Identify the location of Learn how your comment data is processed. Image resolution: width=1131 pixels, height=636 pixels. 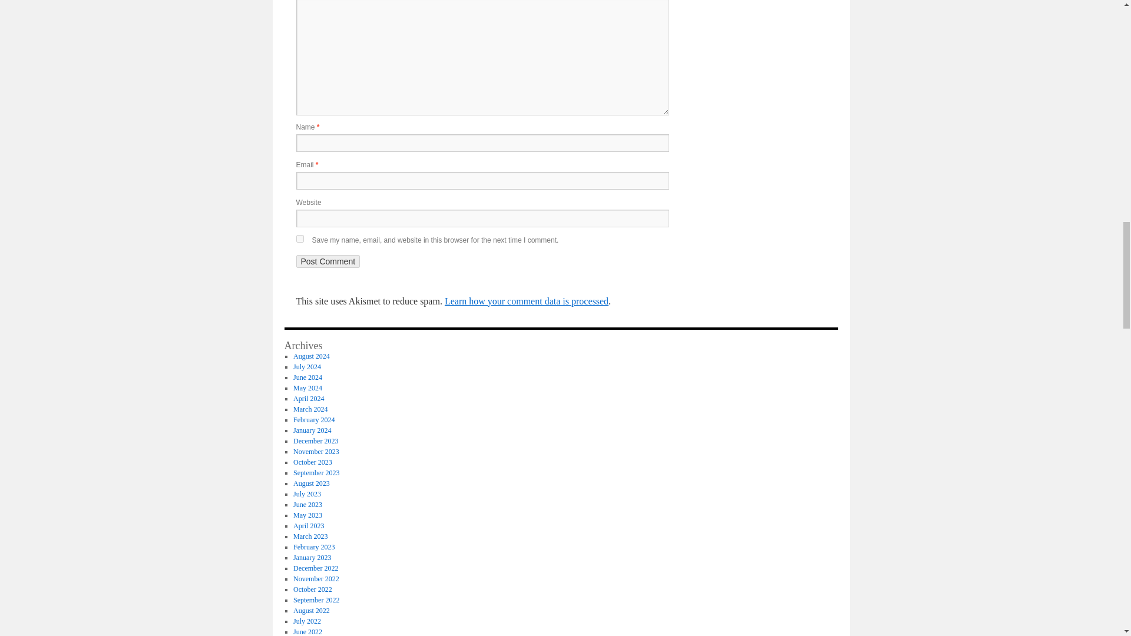
(526, 301).